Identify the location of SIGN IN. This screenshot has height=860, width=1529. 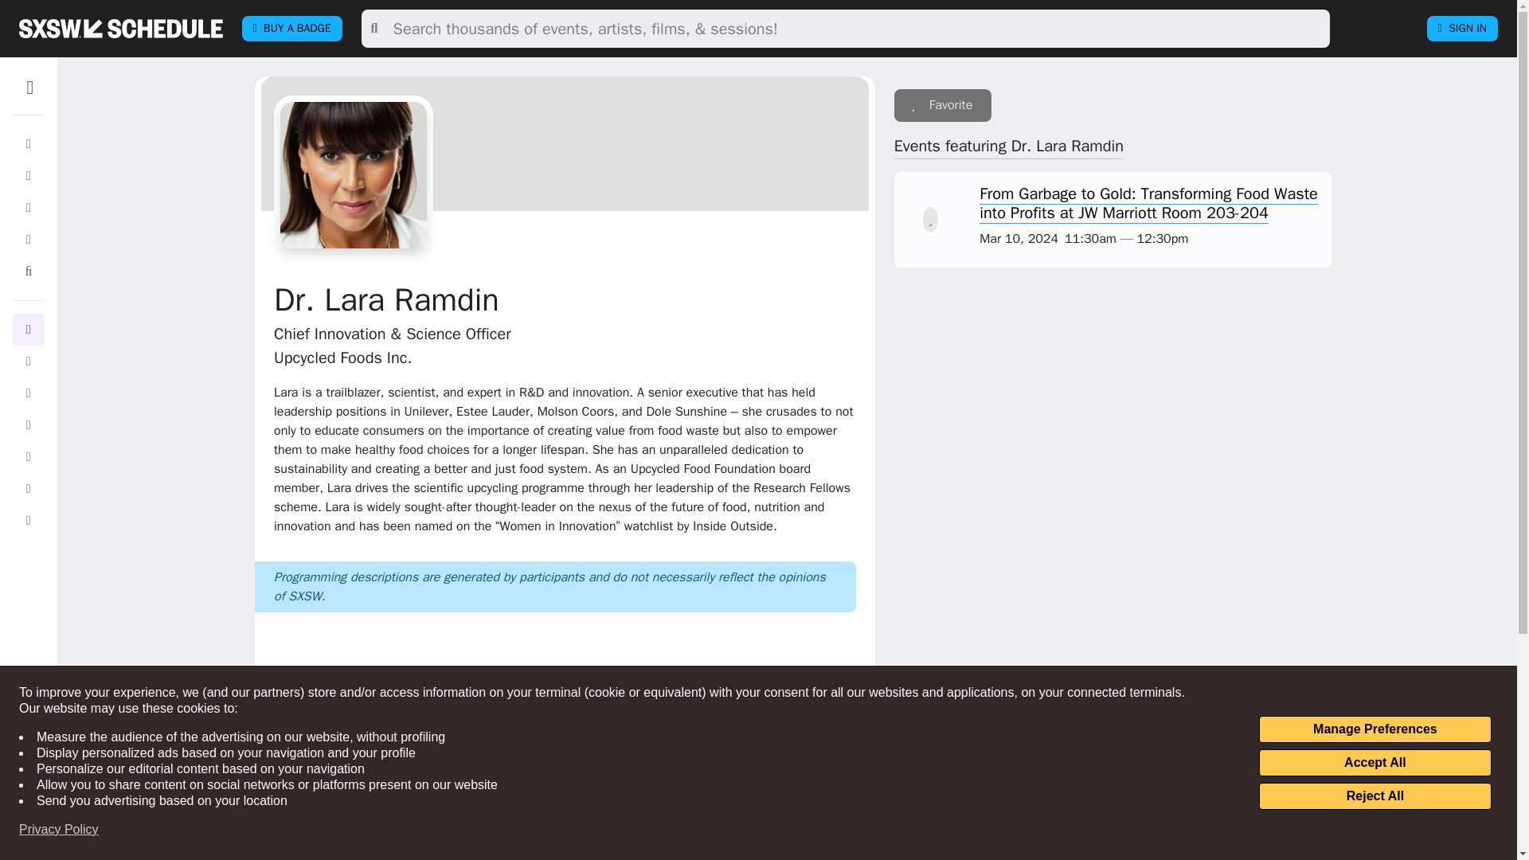
(1462, 29).